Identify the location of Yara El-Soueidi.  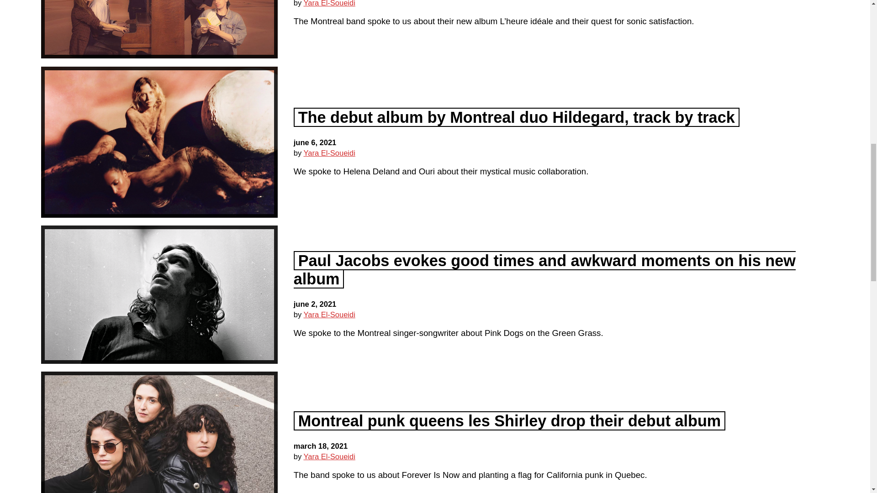
(329, 153).